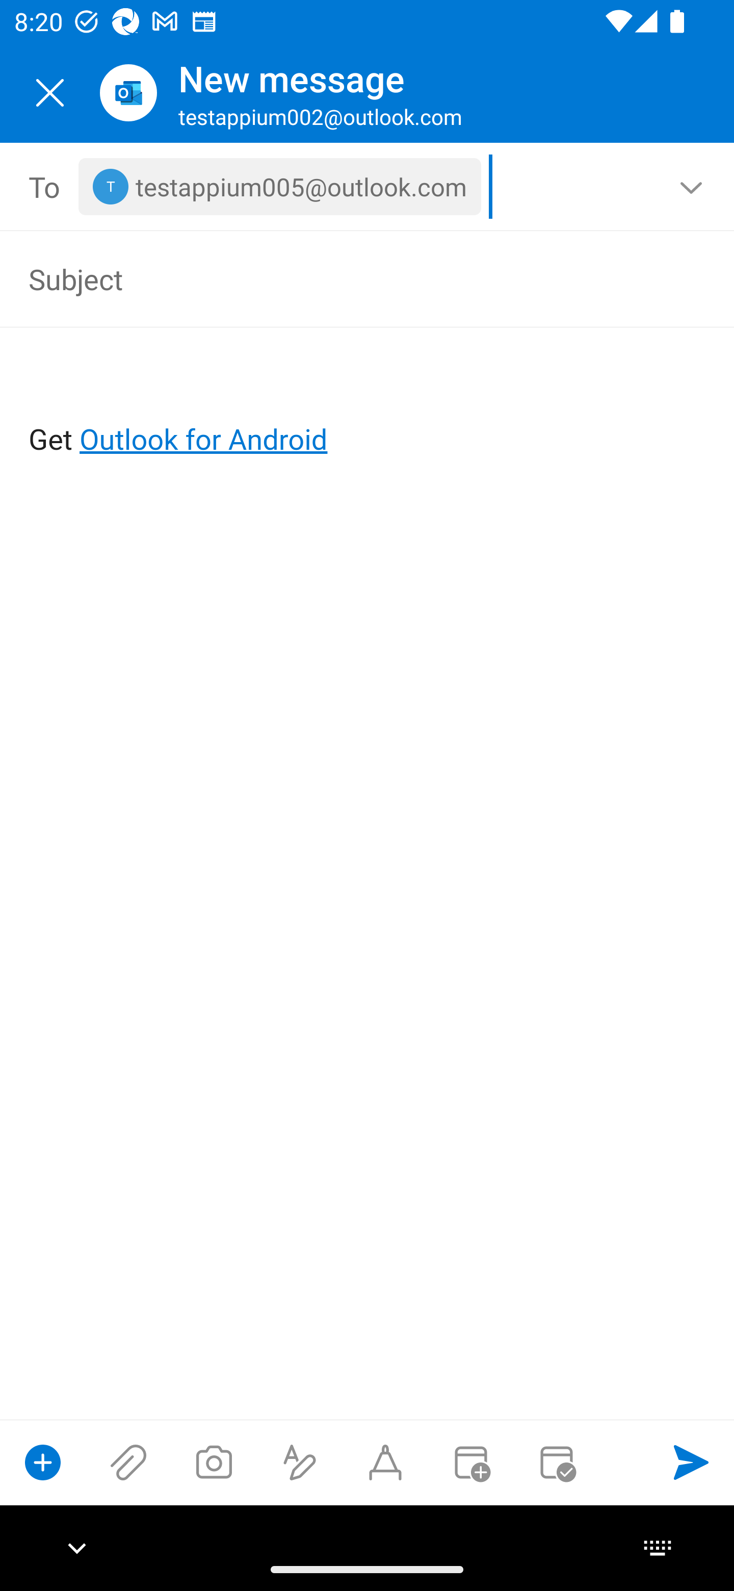  Describe the element at coordinates (557, 1462) in the screenshot. I see `Send availability` at that location.